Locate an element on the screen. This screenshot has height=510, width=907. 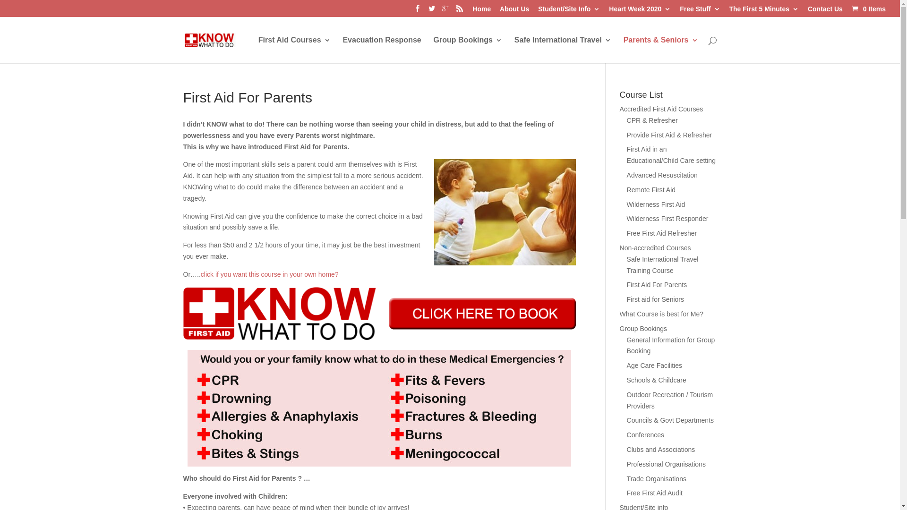
Advanced Resuscitation is located at coordinates (662, 175).